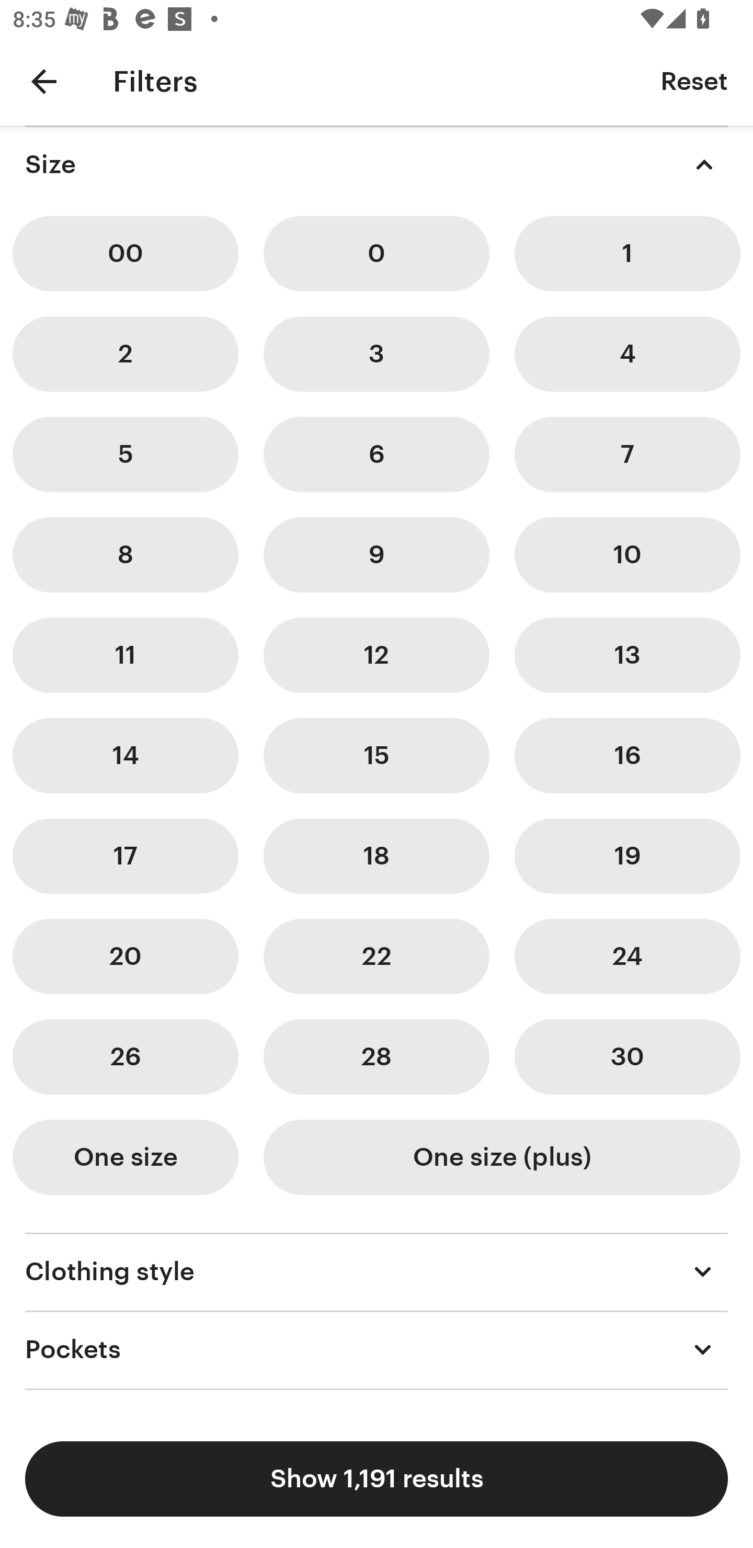 The width and height of the screenshot is (753, 1548). Describe the element at coordinates (376, 1350) in the screenshot. I see `Pockets` at that location.